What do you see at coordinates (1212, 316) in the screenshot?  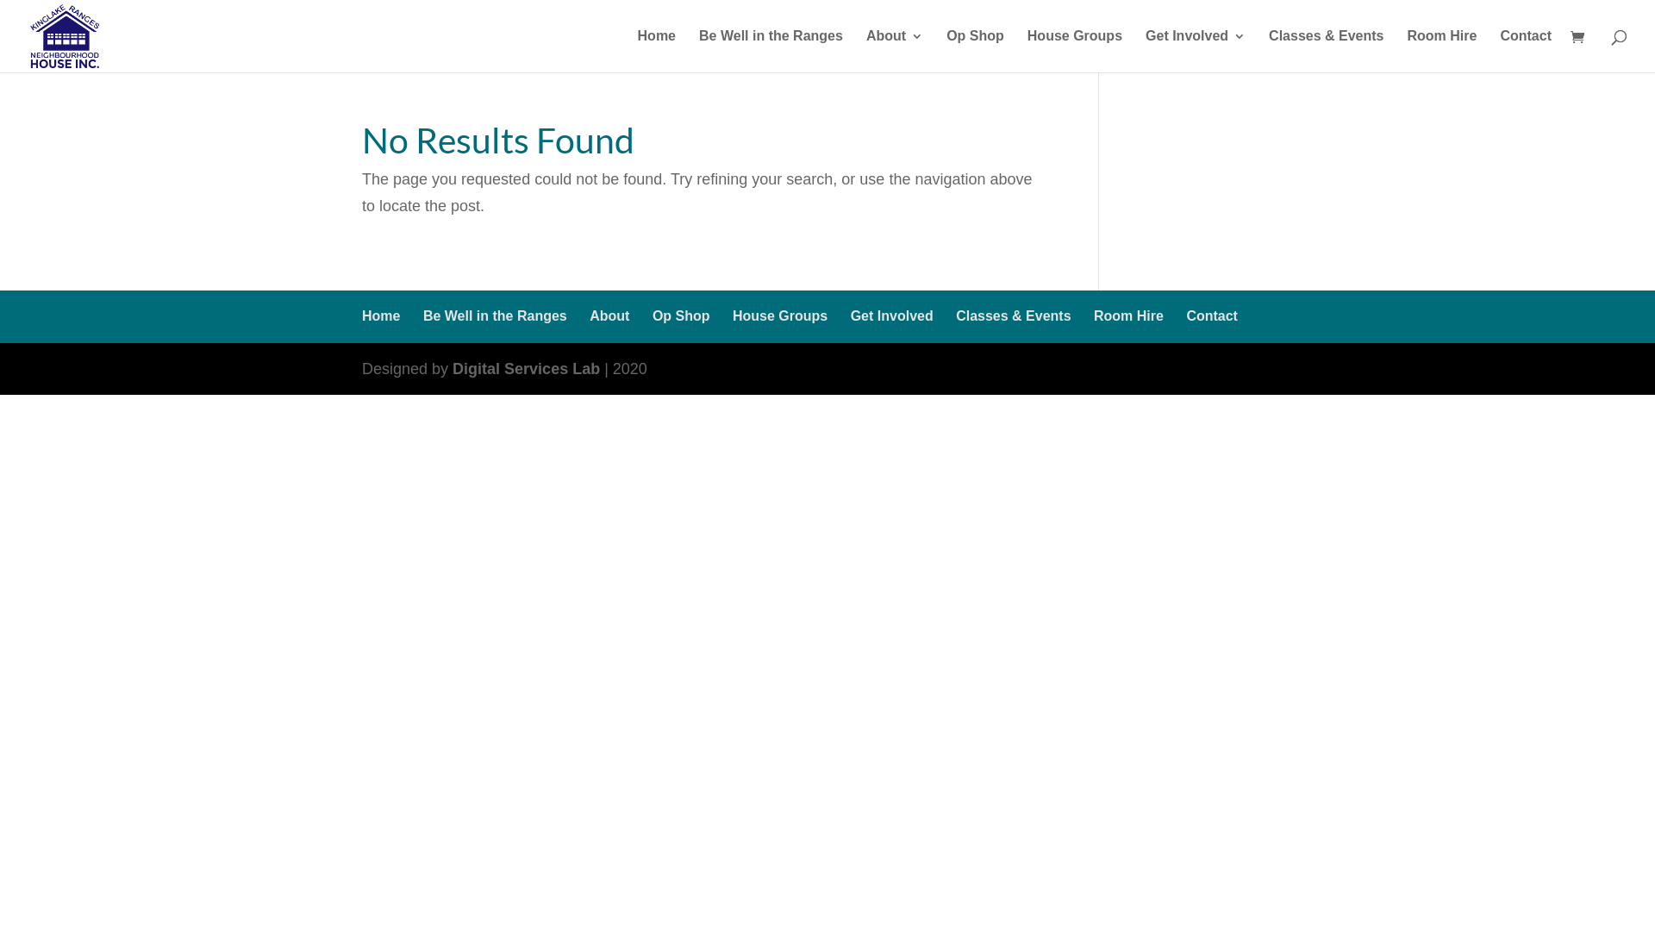 I see `Contact` at bounding box center [1212, 316].